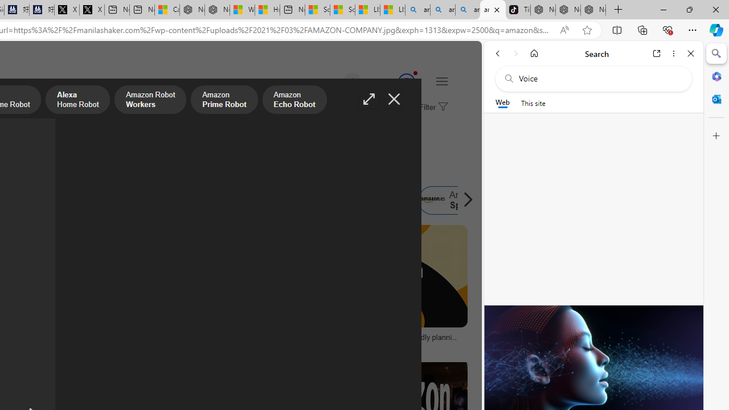 This screenshot has height=410, width=729. I want to click on Home, so click(534, 54).